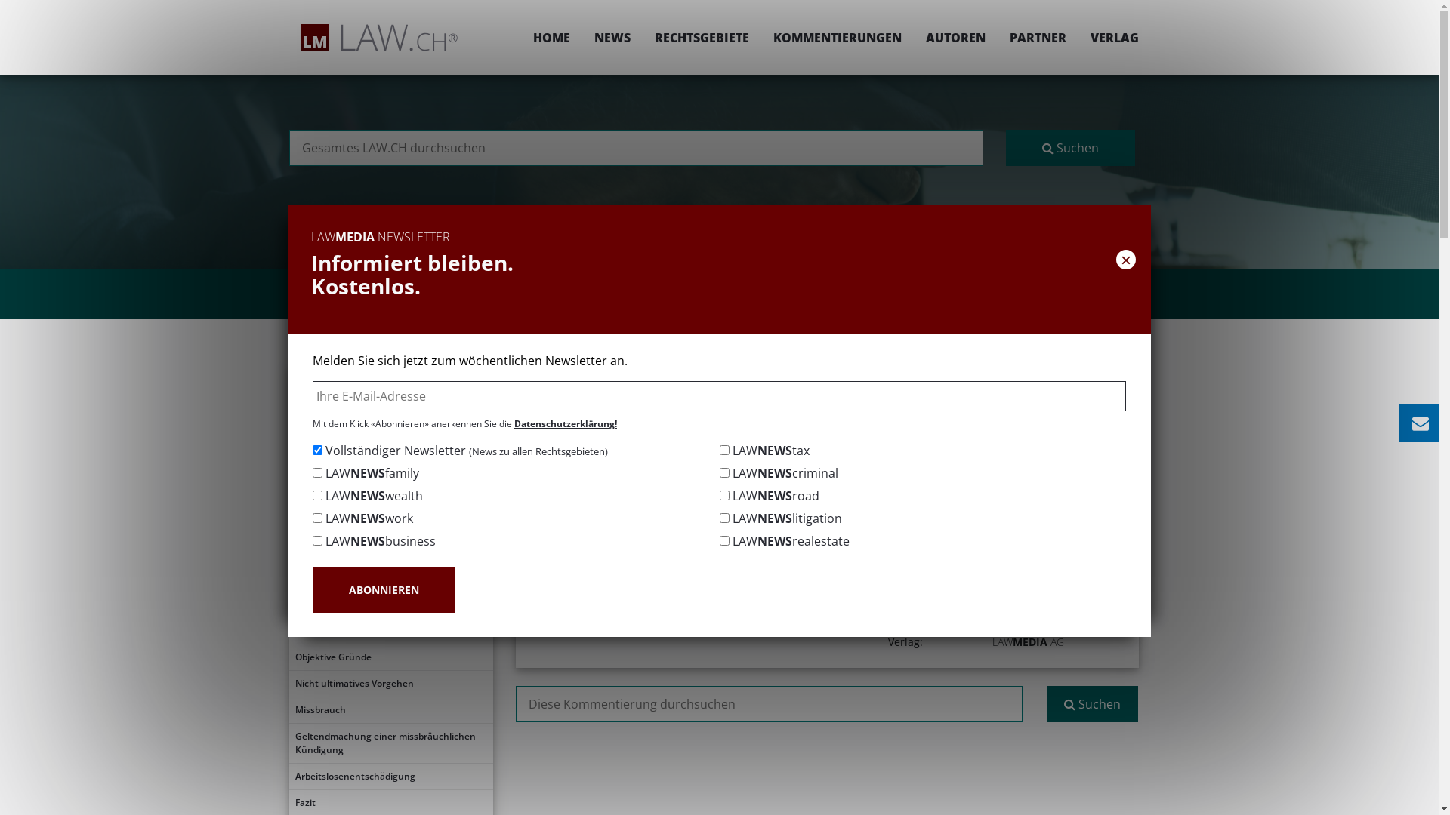  What do you see at coordinates (551, 38) in the screenshot?
I see `HOME` at bounding box center [551, 38].